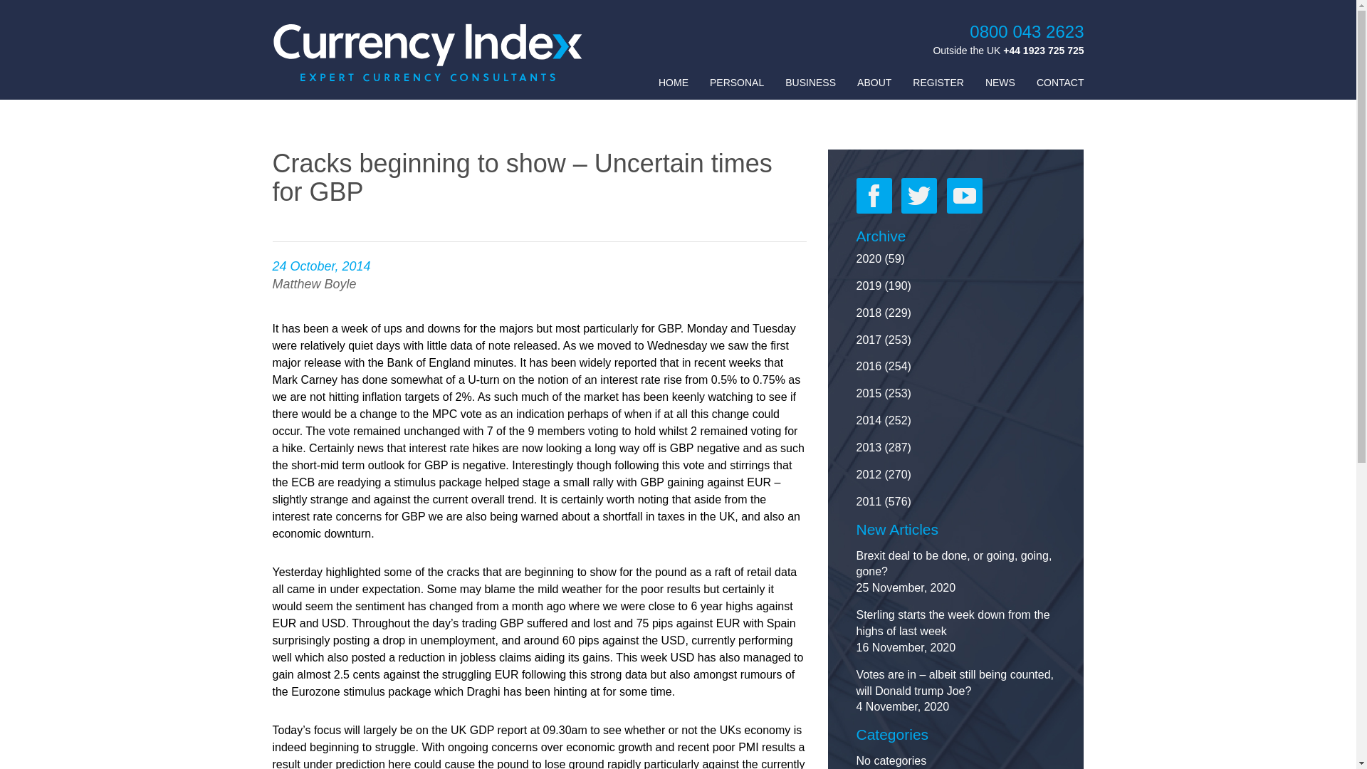  I want to click on Share, so click(1309, 16).